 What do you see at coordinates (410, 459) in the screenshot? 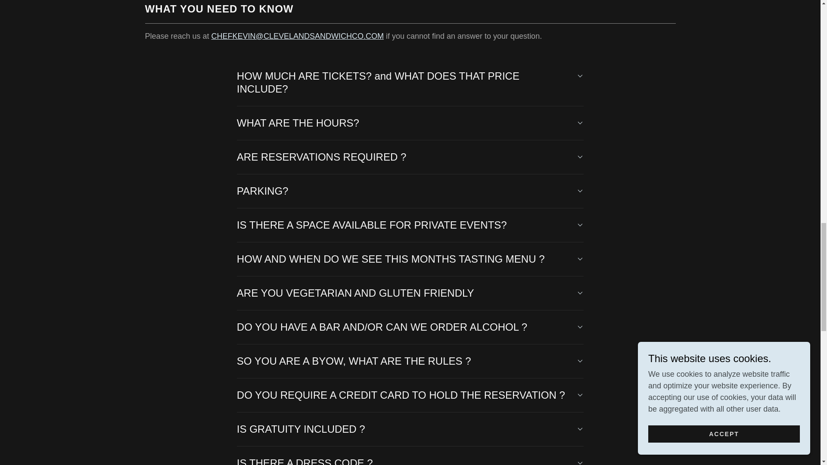
I see `IS THERE A DRESS CODE ?` at bounding box center [410, 459].